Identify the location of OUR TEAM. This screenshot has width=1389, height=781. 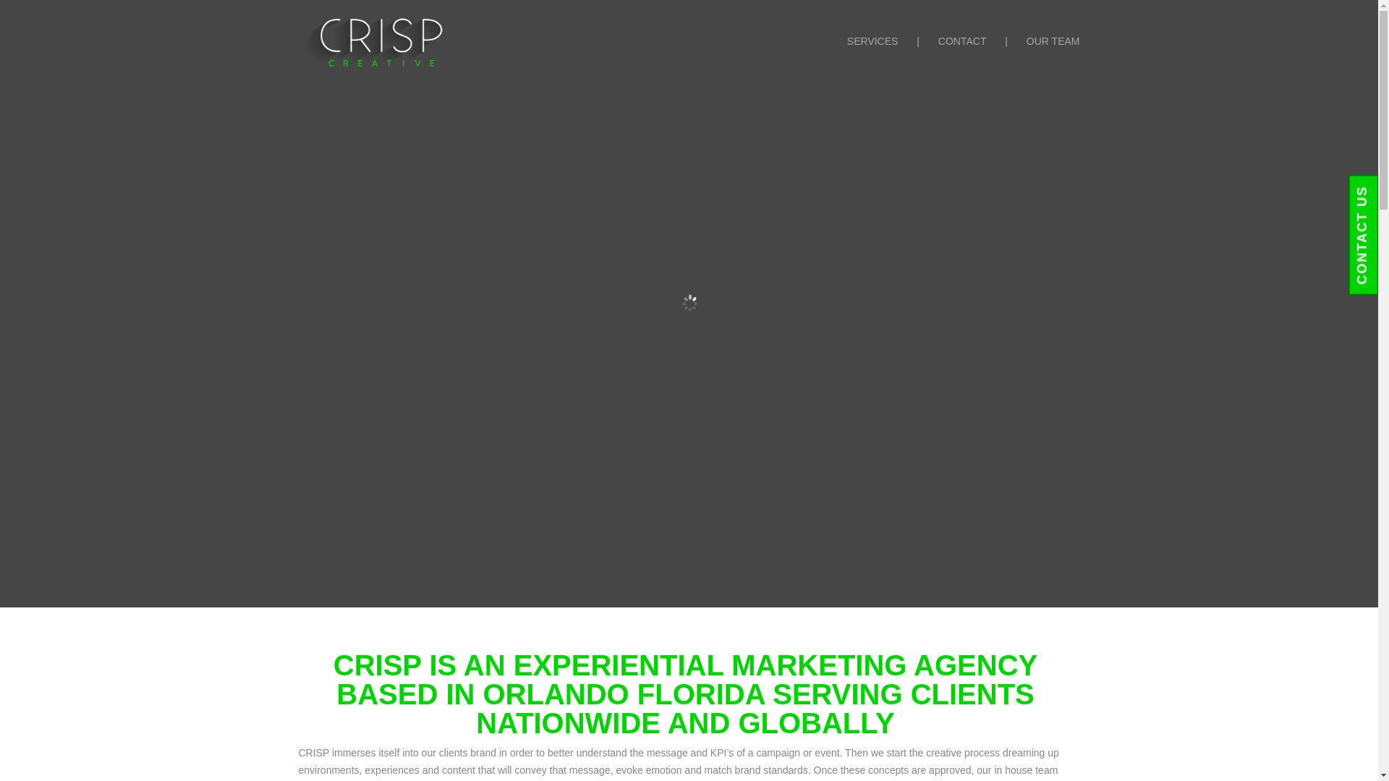
(1053, 59).